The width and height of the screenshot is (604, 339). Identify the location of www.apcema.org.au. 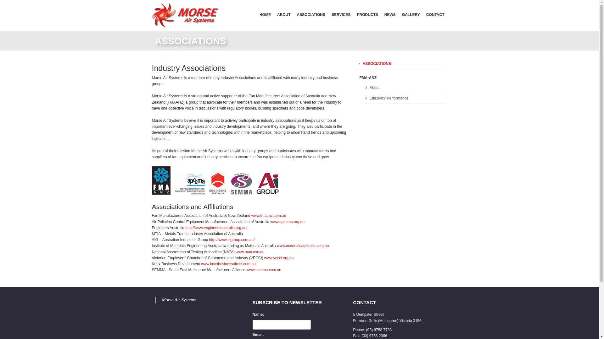
(288, 222).